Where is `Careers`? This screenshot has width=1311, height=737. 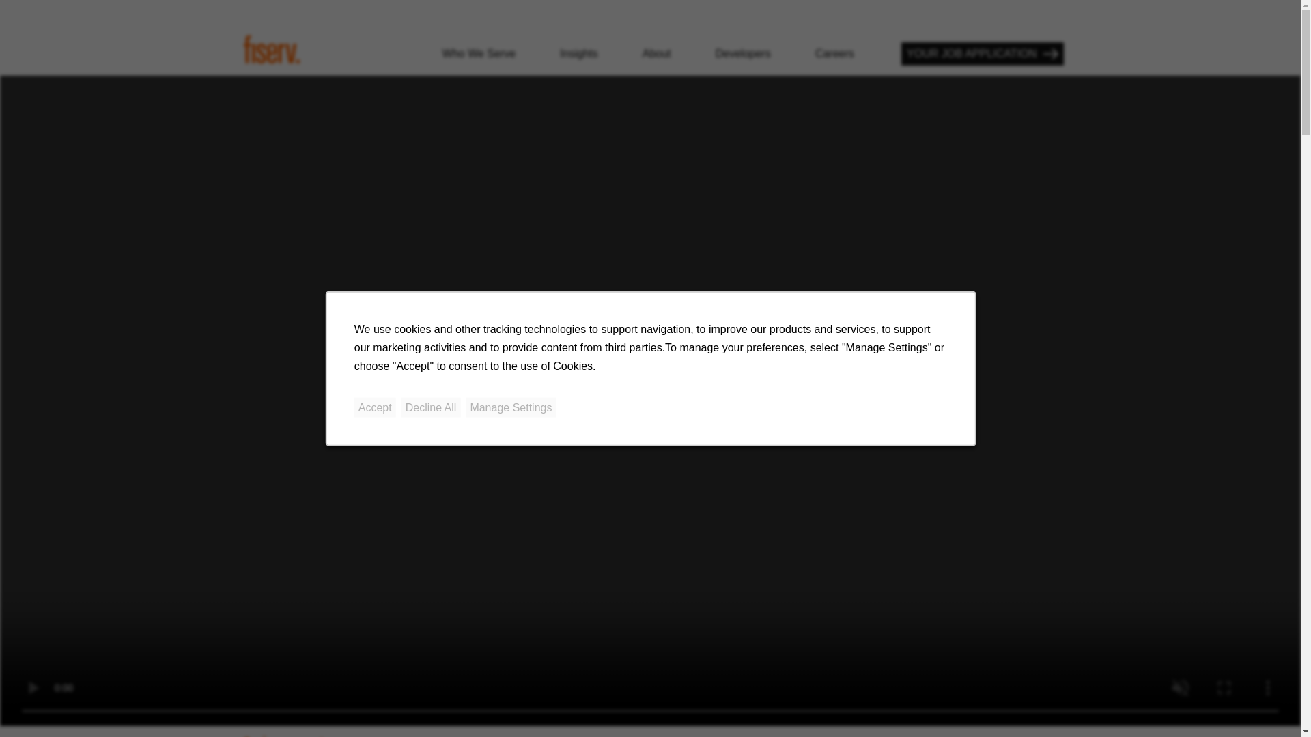
Careers is located at coordinates (834, 53).